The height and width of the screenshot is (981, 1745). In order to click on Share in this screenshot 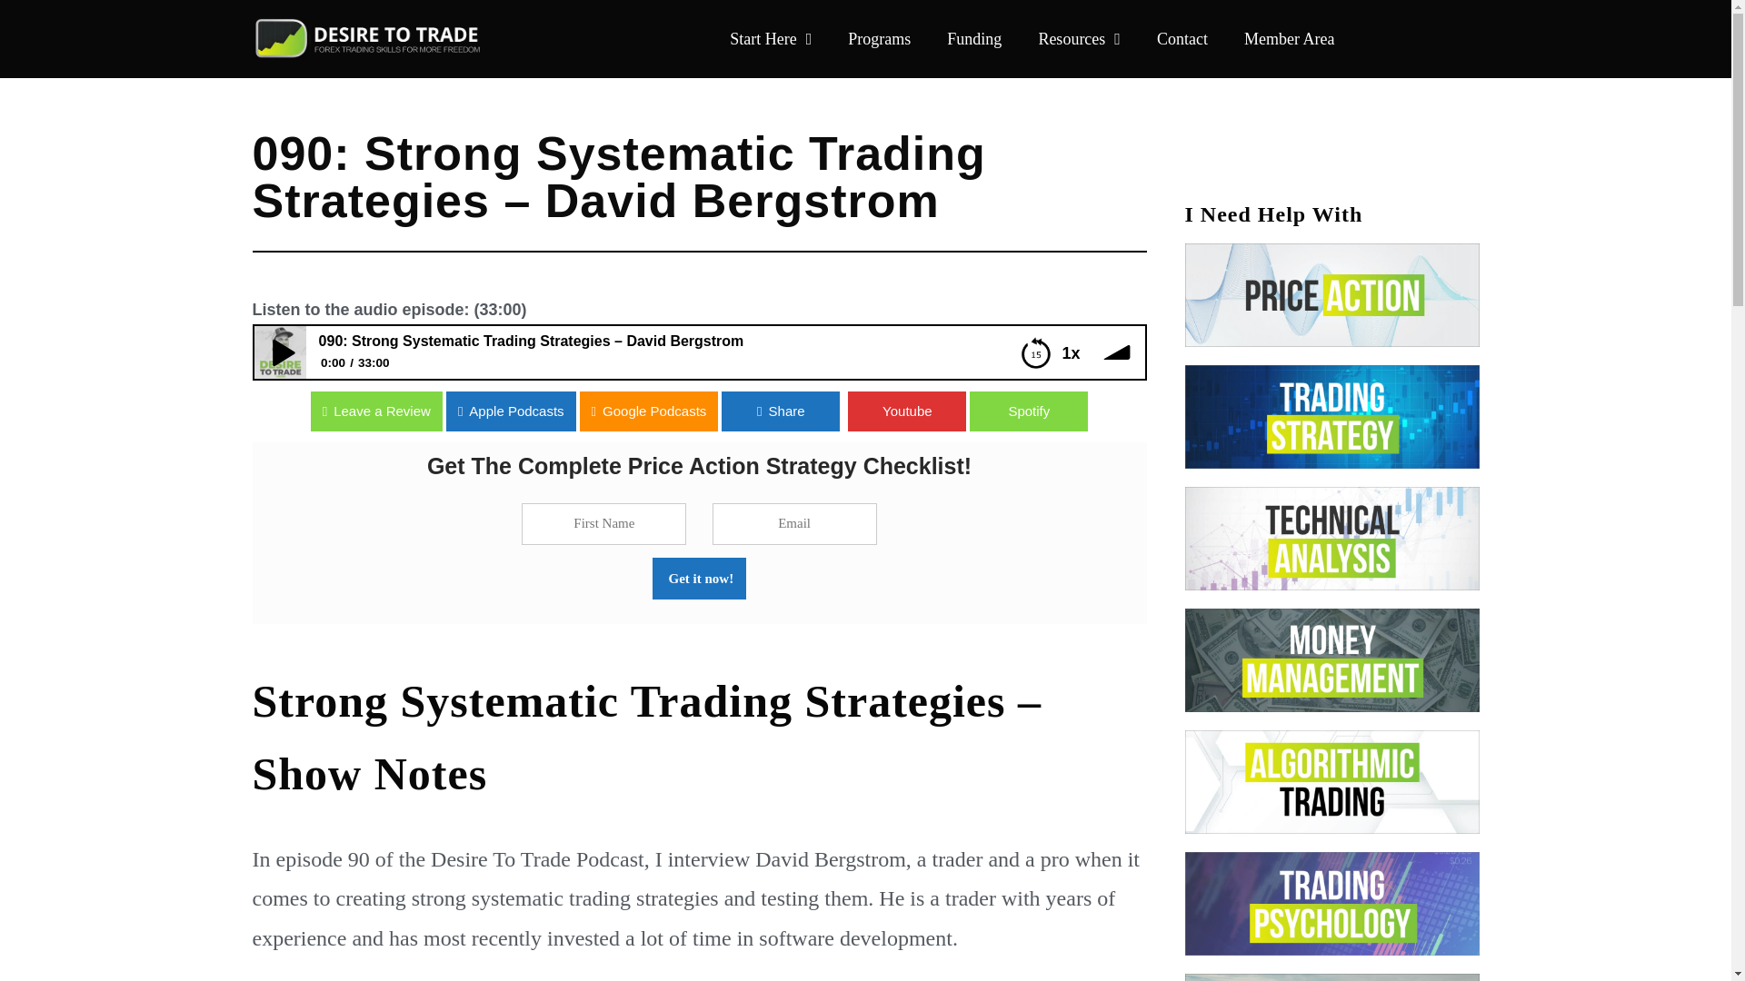, I will do `click(59, 411)`.